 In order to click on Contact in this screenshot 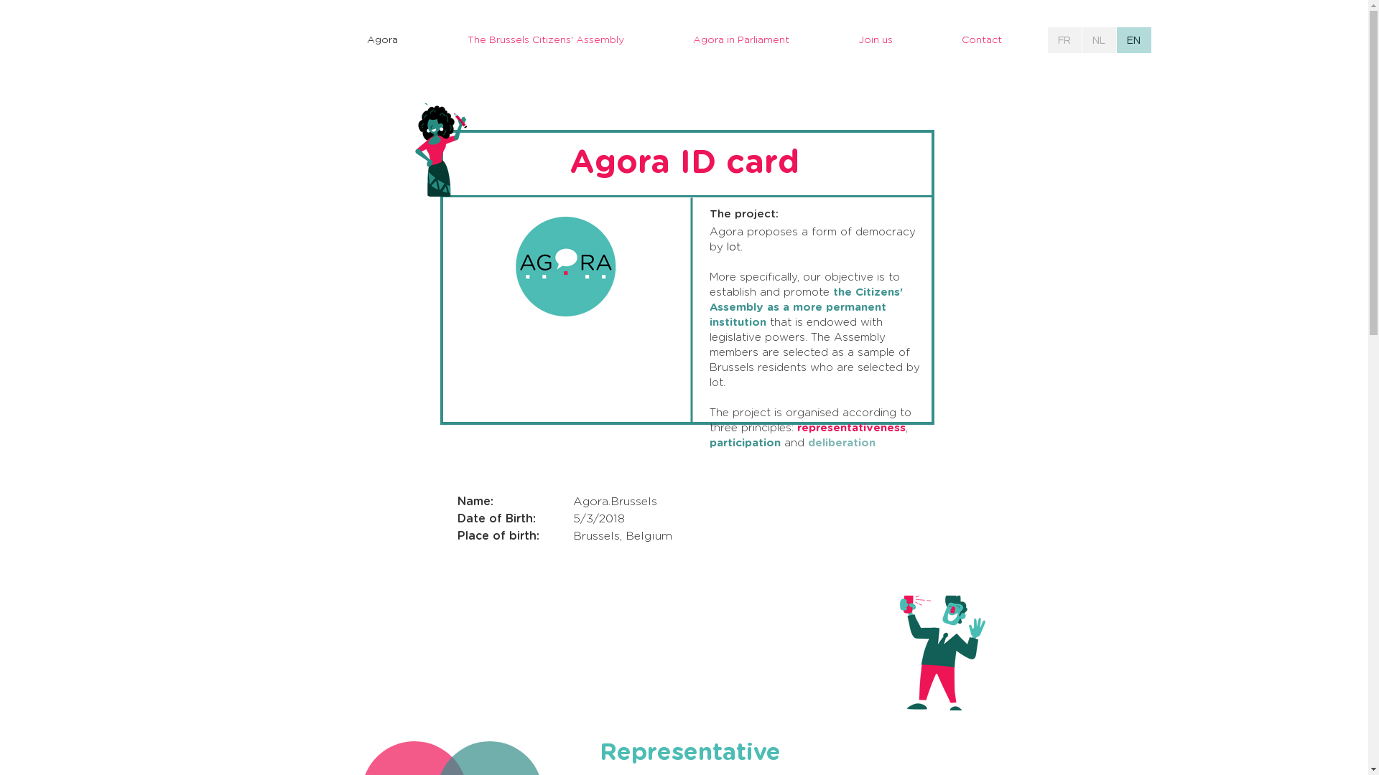, I will do `click(981, 40)`.